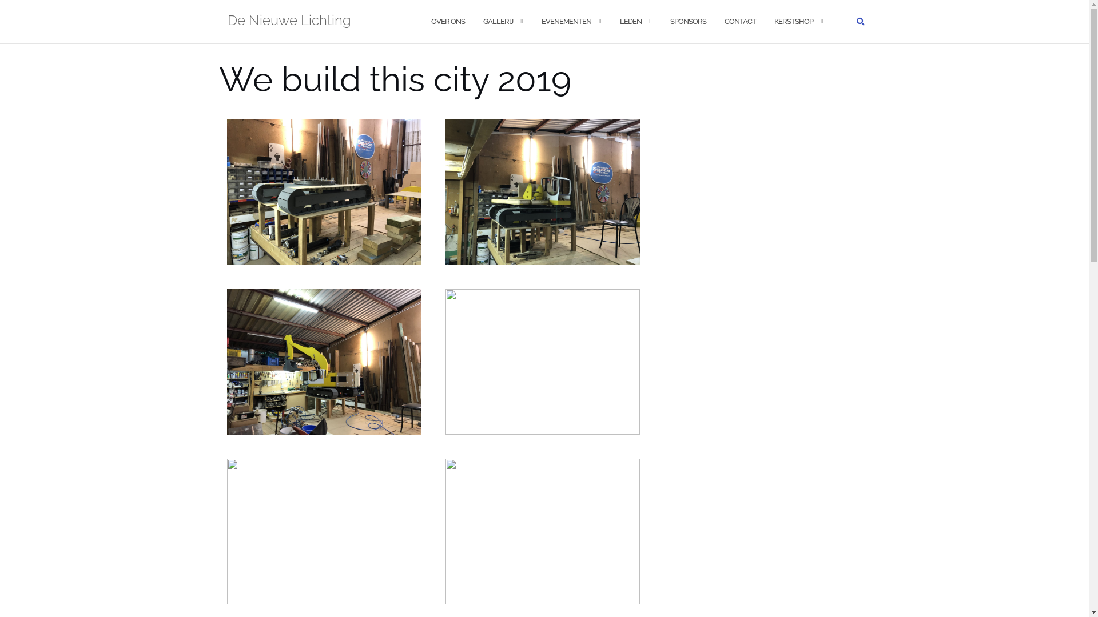  I want to click on GALLERIJ, so click(498, 22).